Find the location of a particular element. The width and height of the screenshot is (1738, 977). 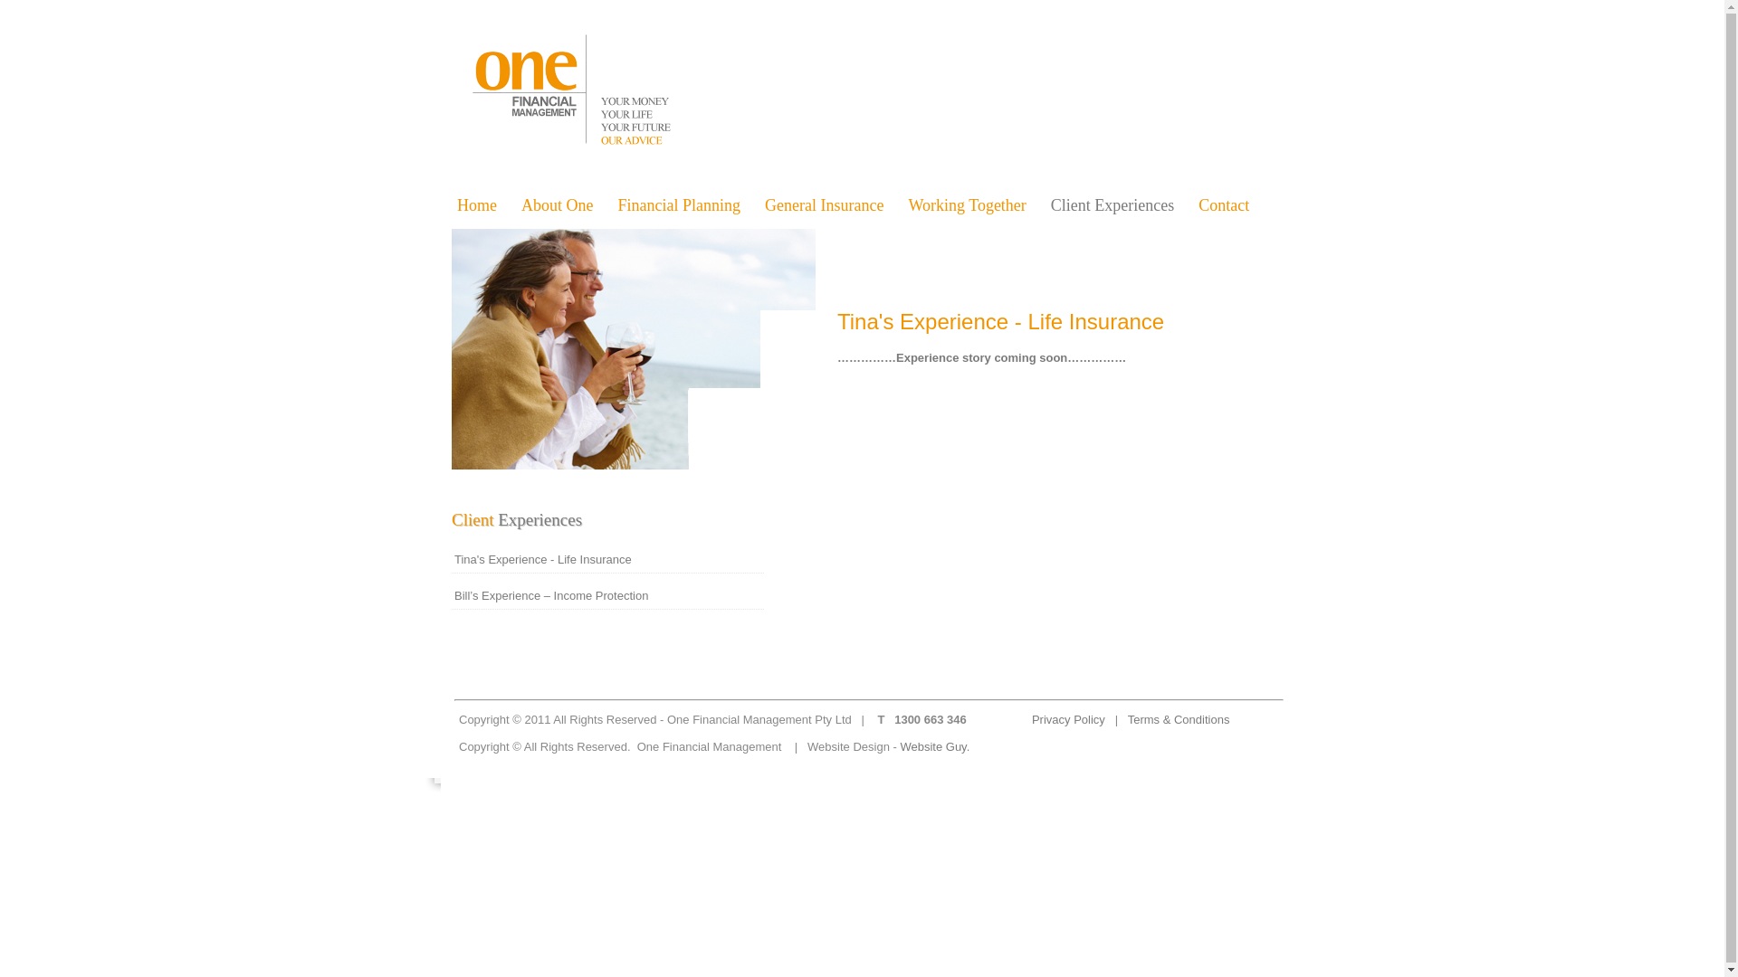

Website Guy is located at coordinates (932, 747).